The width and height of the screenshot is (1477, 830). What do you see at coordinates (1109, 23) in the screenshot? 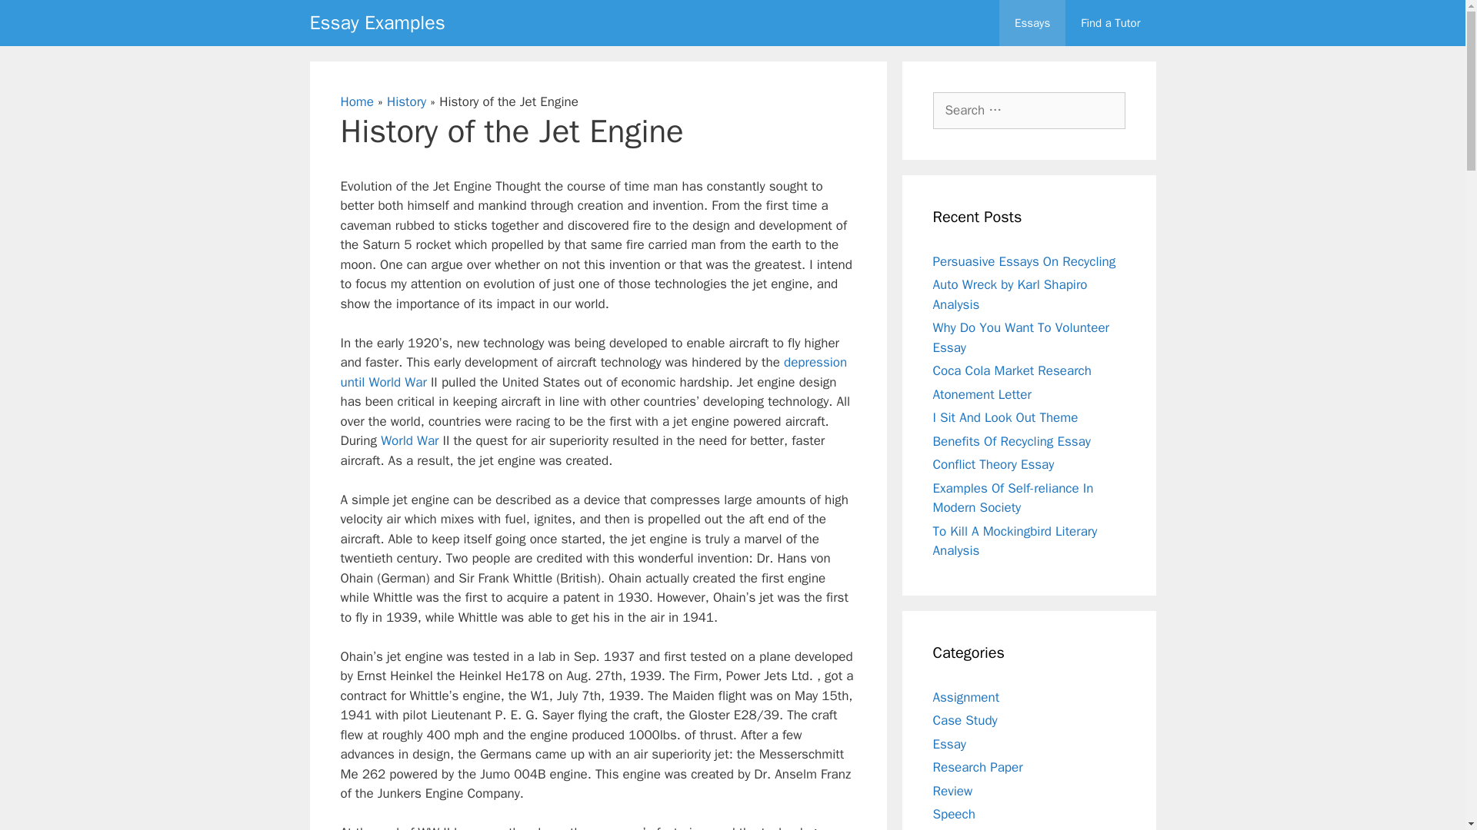
I see `Find a Tutor` at bounding box center [1109, 23].